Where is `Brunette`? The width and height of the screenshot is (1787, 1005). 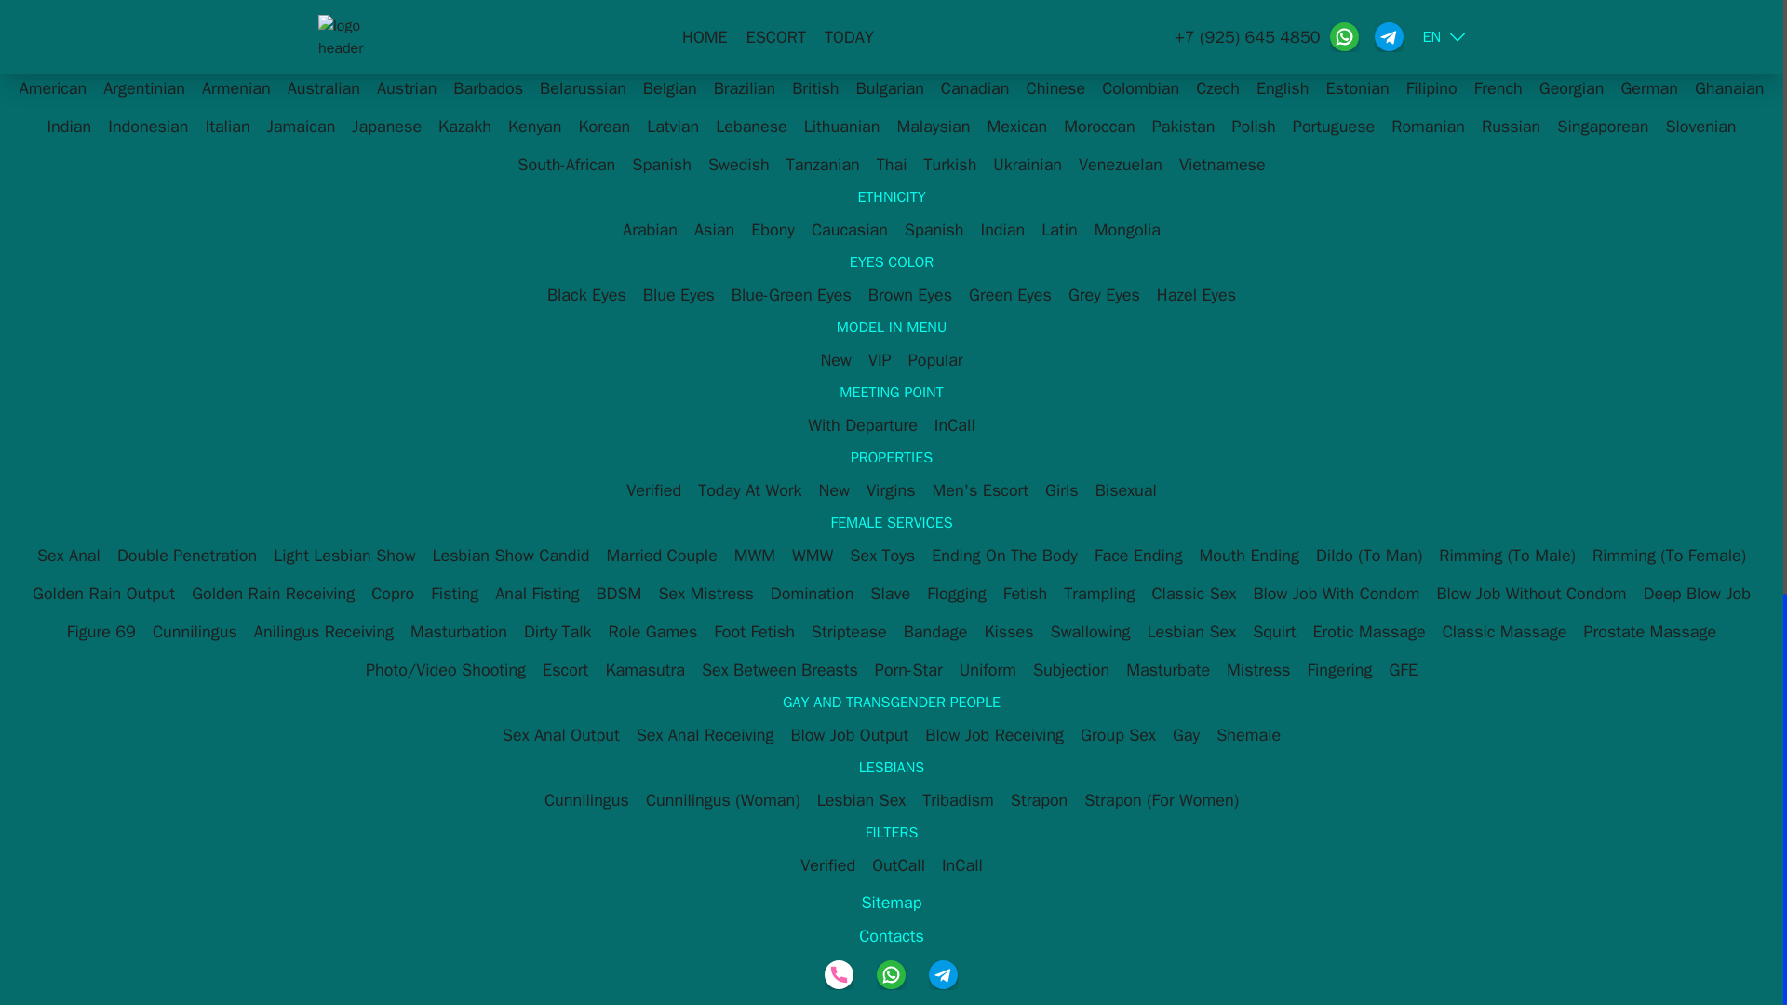
Brunette is located at coordinates (737, 22).